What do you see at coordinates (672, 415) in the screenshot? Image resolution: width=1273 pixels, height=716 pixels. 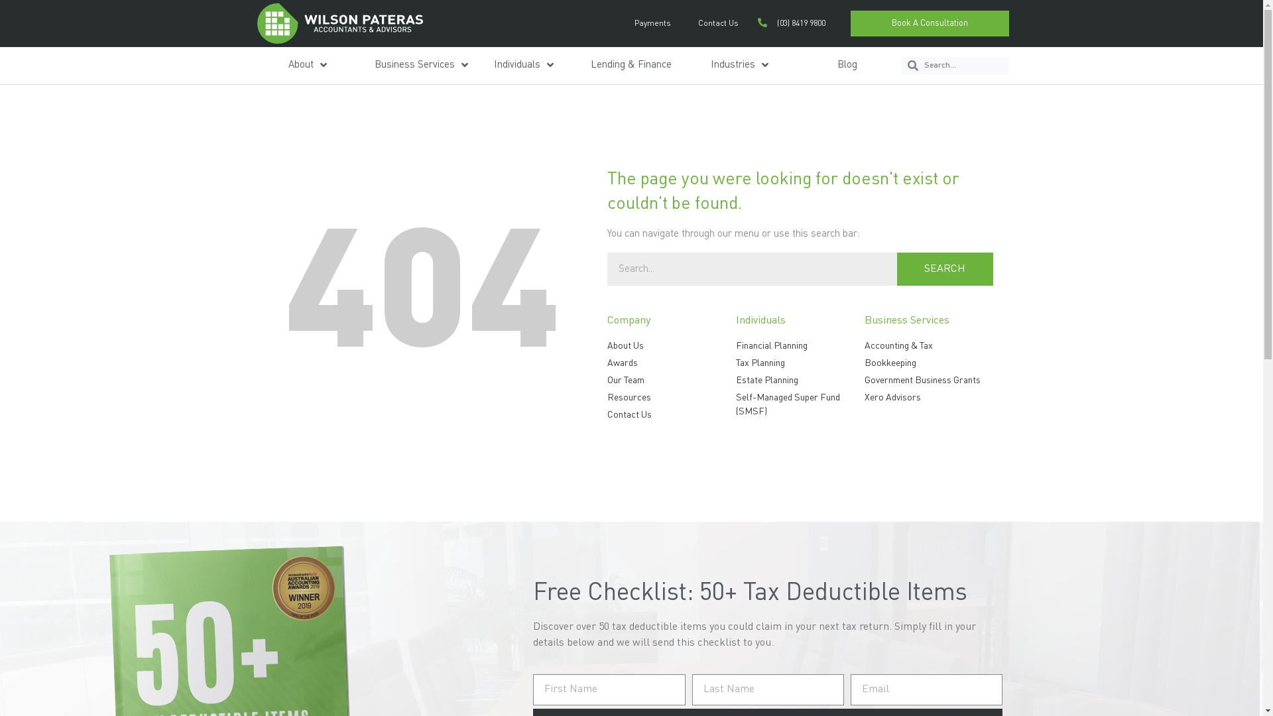 I see `Contact Us` at bounding box center [672, 415].